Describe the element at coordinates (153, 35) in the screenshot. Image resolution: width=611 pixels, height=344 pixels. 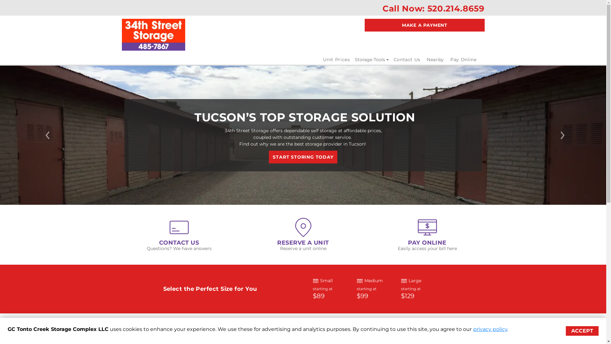
I see `34th Street Storage logo` at that location.